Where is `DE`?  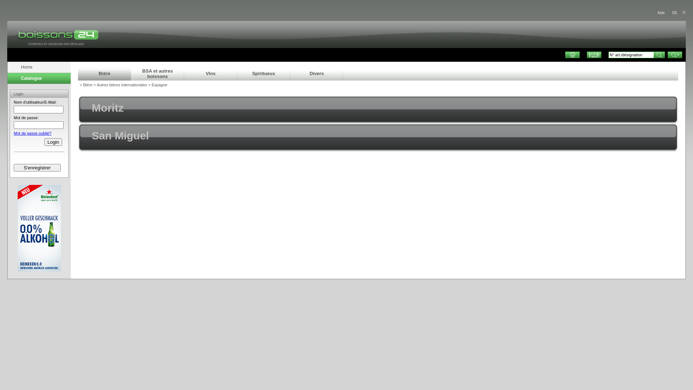 DE is located at coordinates (675, 13).